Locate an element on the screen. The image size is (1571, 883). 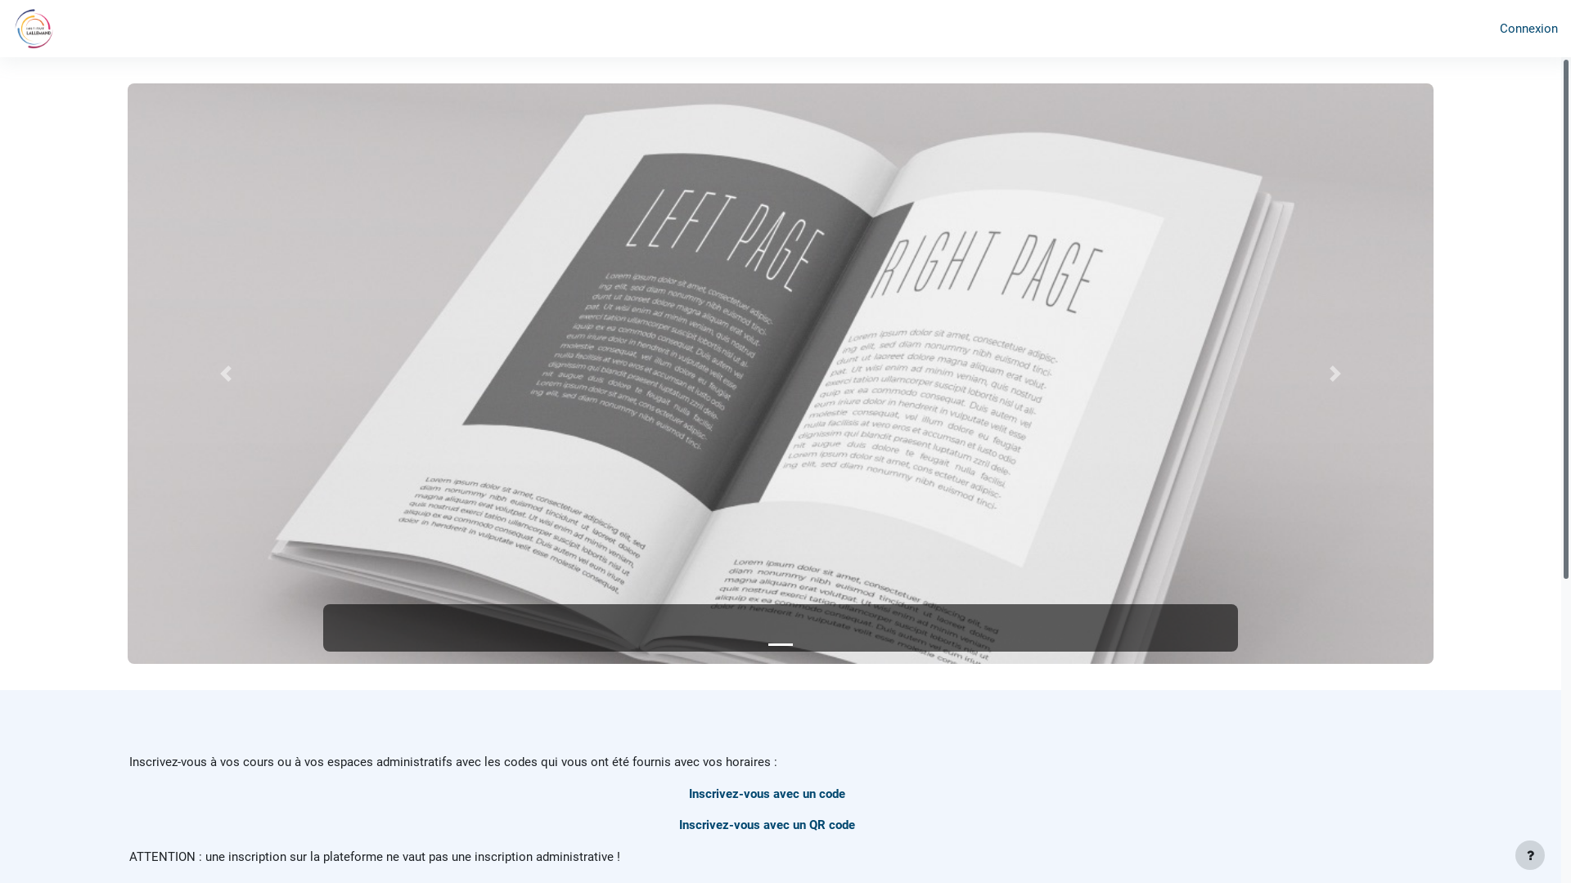
Inscrivez-vous avec un code is located at coordinates (767, 794).